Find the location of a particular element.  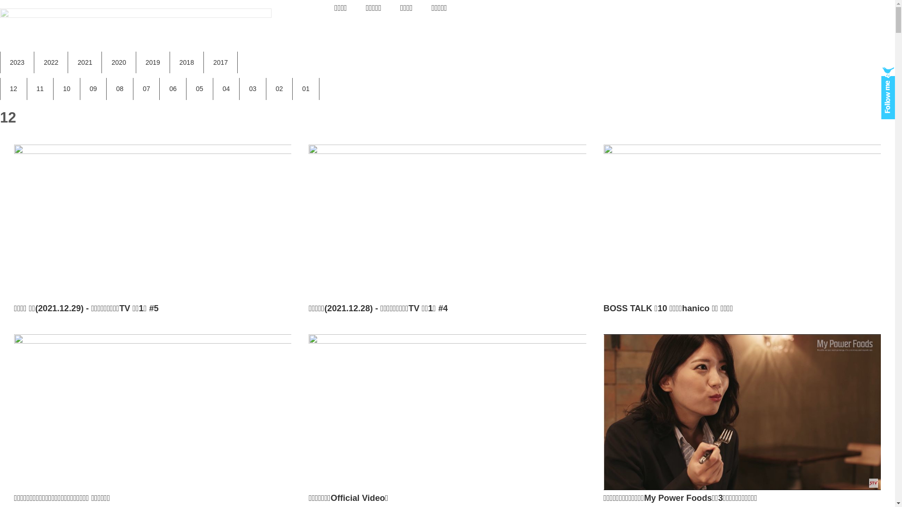

2022 is located at coordinates (51, 63).